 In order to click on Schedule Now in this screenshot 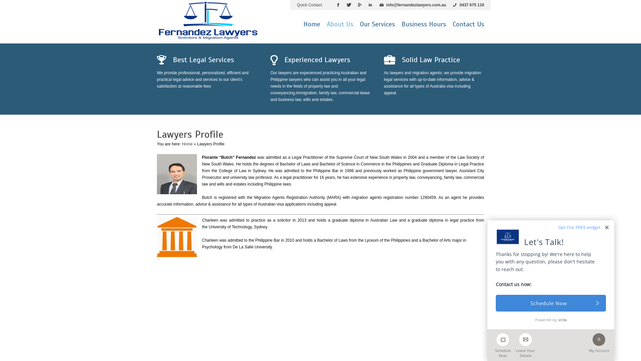, I will do `click(551, 303)`.